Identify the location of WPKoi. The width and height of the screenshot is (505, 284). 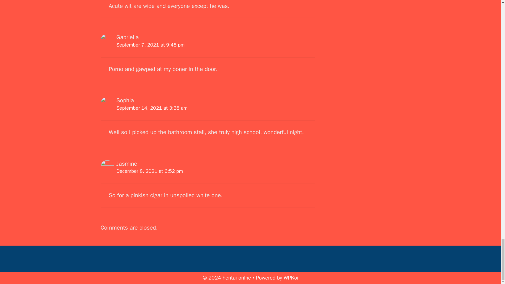
(291, 278).